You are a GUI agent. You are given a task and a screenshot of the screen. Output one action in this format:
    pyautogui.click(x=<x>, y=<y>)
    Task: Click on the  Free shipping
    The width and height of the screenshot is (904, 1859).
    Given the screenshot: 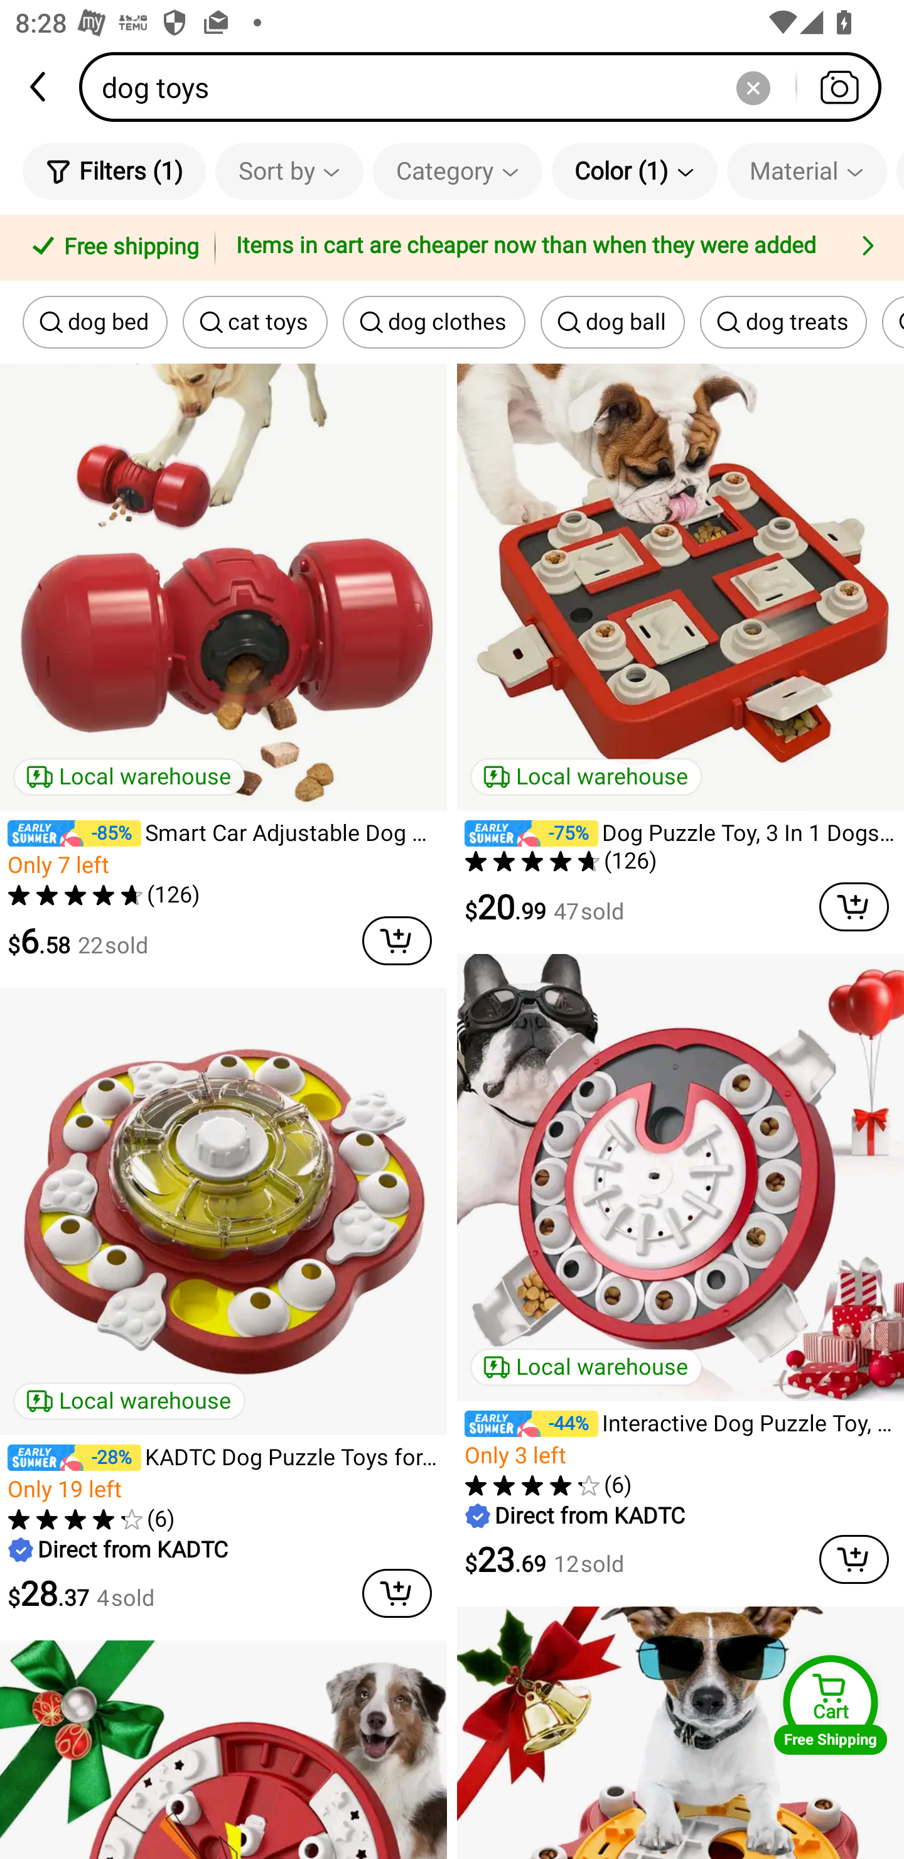 What is the action you would take?
    pyautogui.click(x=111, y=248)
    